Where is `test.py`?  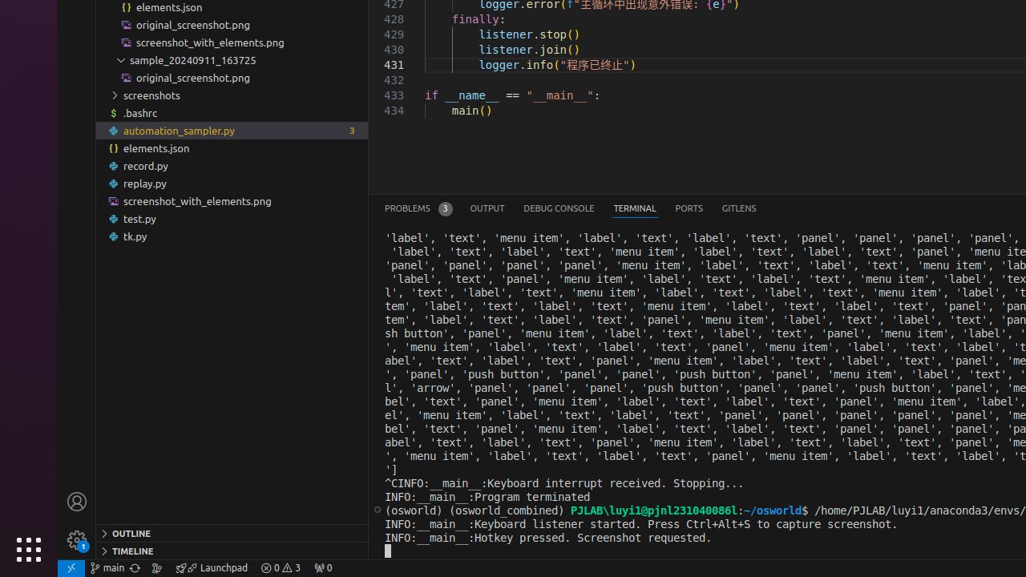
test.py is located at coordinates (232, 219).